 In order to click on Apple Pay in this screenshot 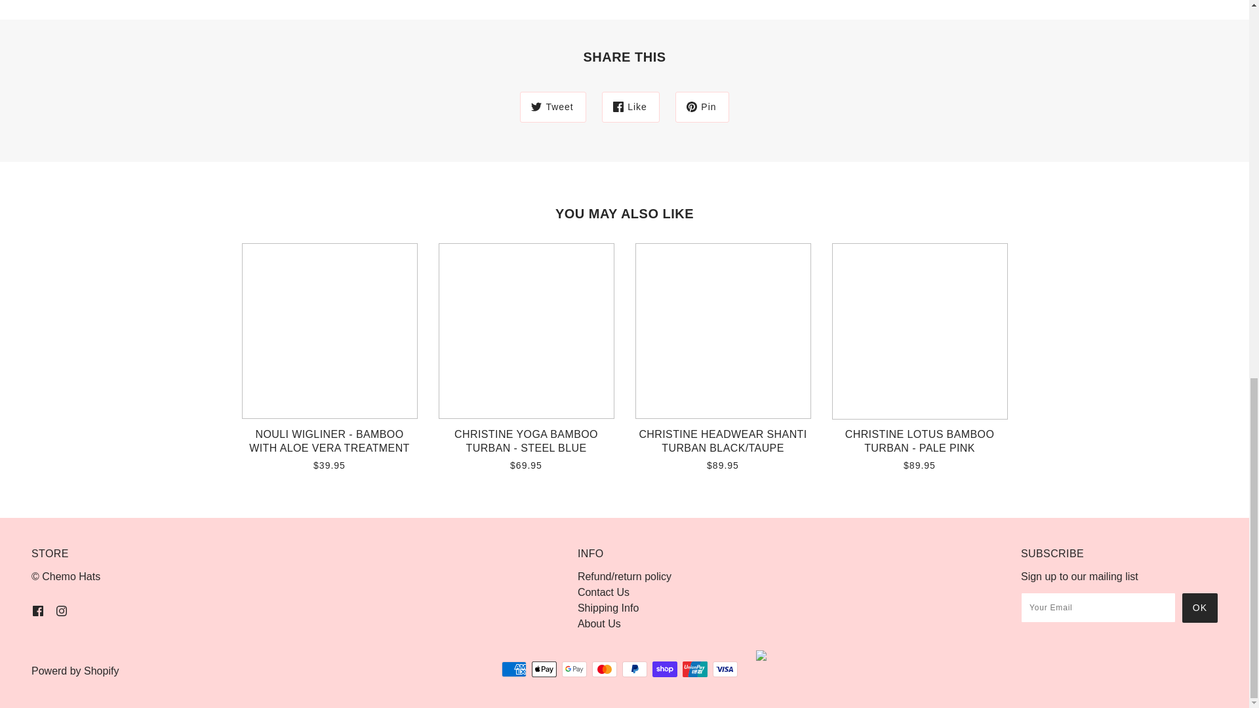, I will do `click(544, 669)`.